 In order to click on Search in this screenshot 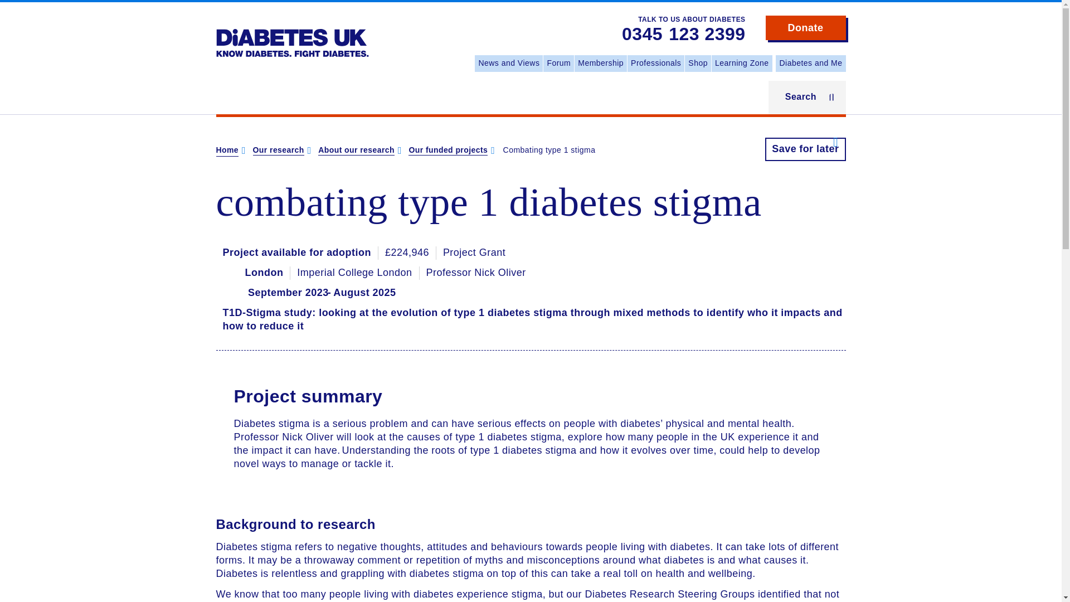, I will do `click(807, 97)`.